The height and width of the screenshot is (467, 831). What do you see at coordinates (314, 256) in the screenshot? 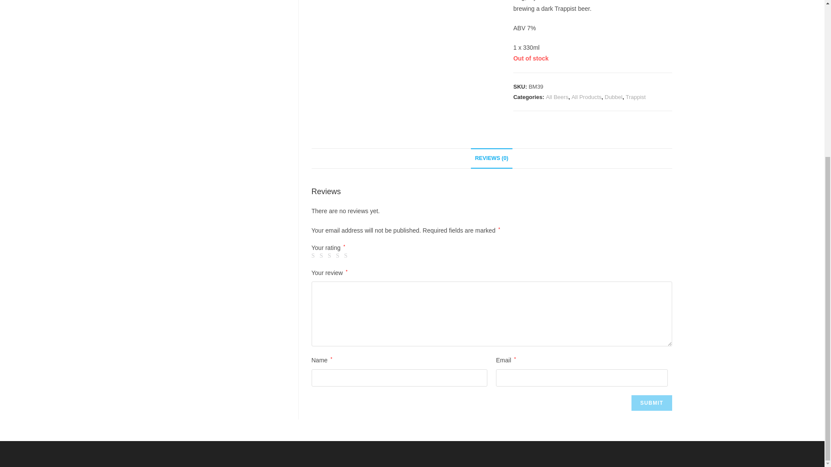
I see `1` at bounding box center [314, 256].